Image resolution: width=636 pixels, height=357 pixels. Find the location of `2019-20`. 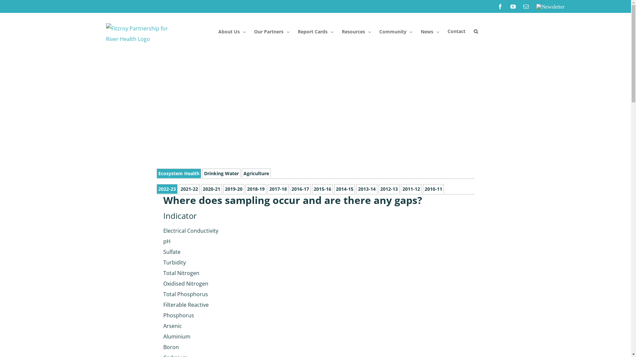

2019-20 is located at coordinates (234, 189).